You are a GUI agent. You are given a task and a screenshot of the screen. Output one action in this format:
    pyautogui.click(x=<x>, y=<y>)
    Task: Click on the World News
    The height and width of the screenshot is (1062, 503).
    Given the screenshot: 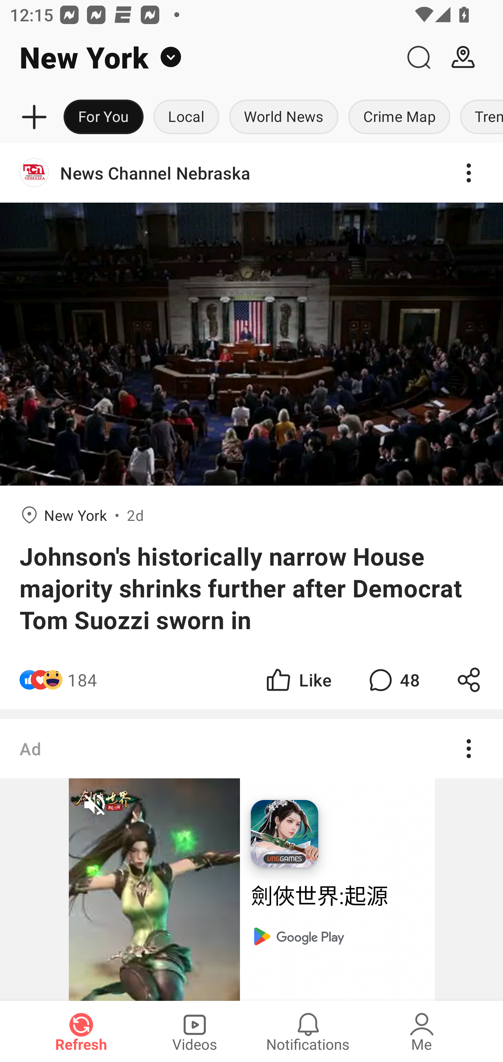 What is the action you would take?
    pyautogui.click(x=284, y=117)
    